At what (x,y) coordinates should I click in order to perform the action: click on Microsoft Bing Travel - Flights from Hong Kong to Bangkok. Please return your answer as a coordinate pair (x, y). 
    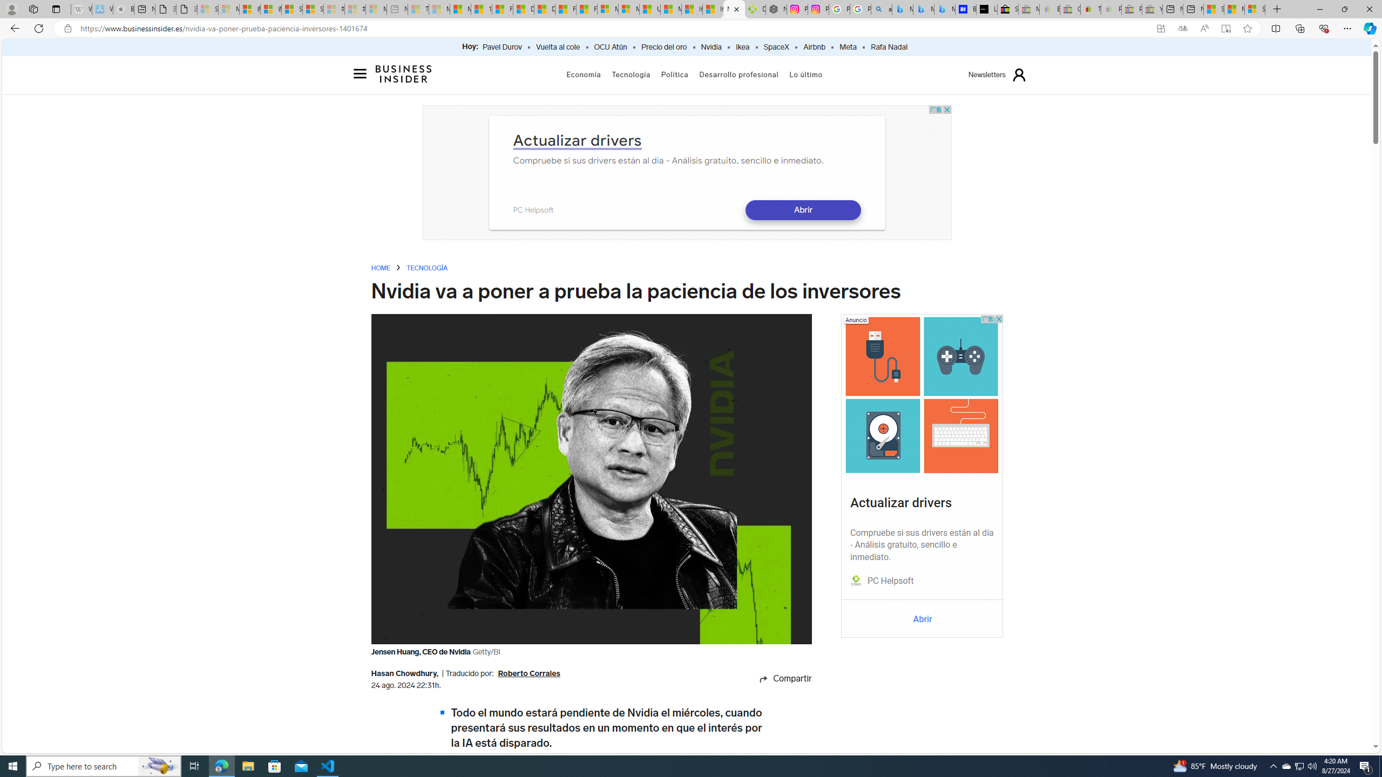
    Looking at the image, I should click on (902, 9).